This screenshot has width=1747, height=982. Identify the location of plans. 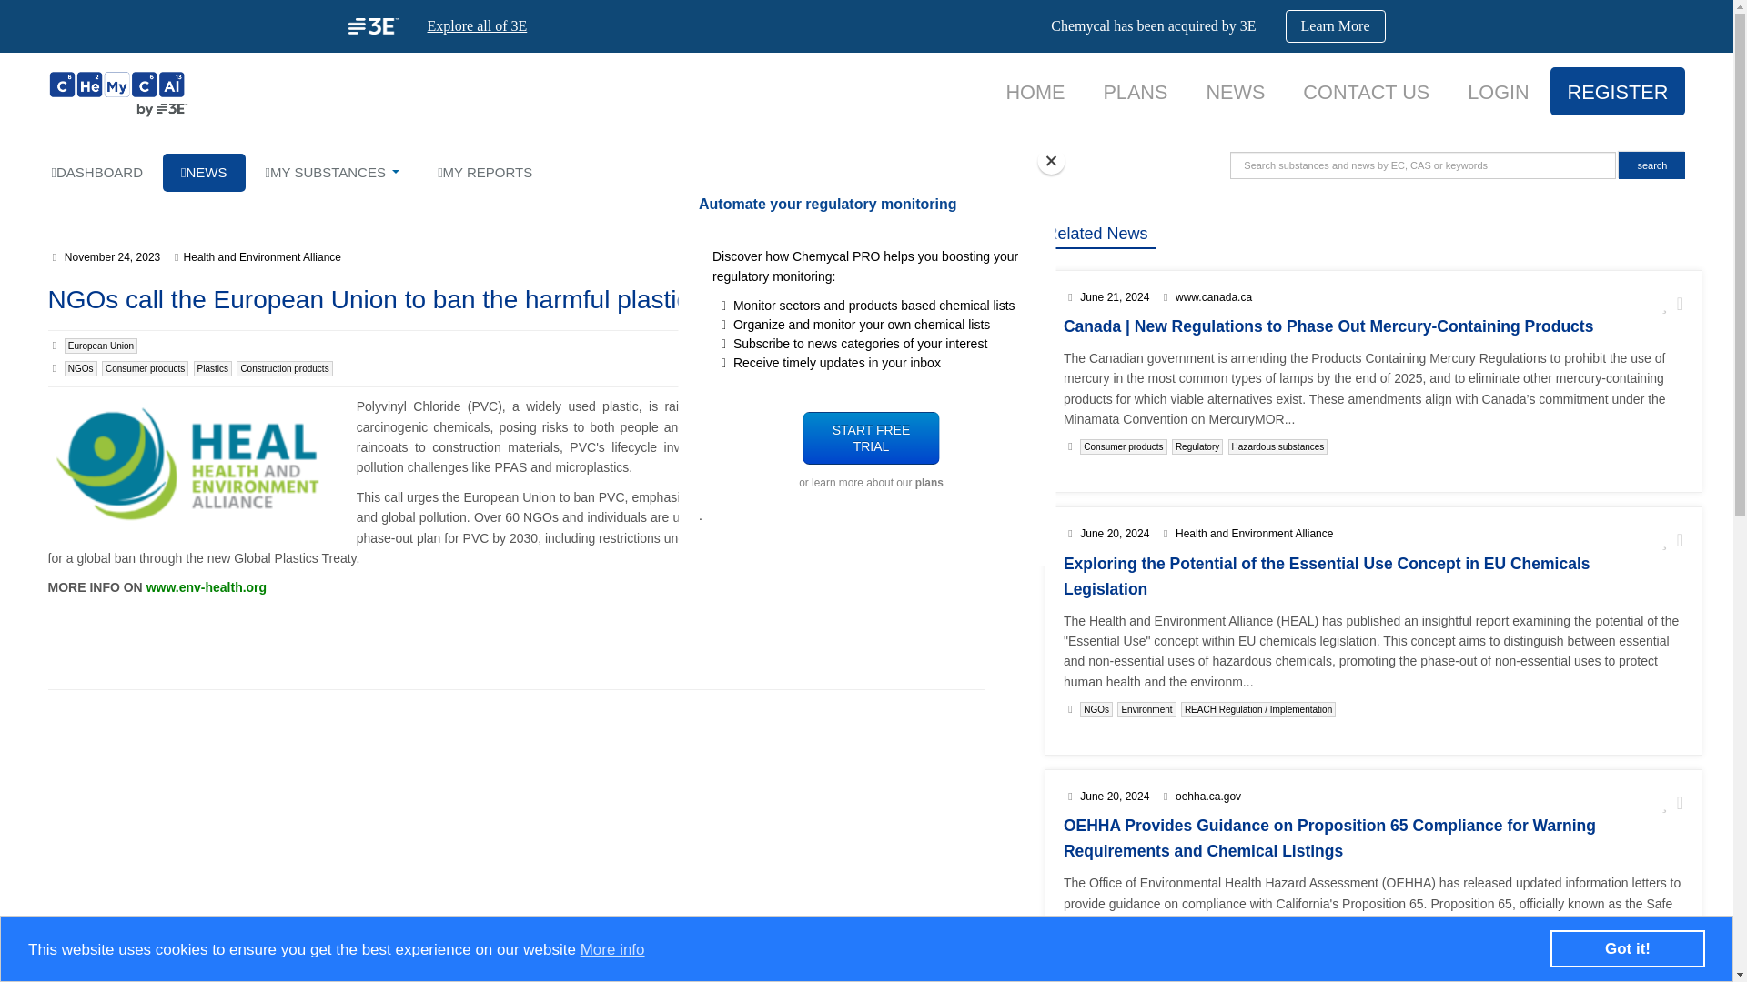
(927, 482).